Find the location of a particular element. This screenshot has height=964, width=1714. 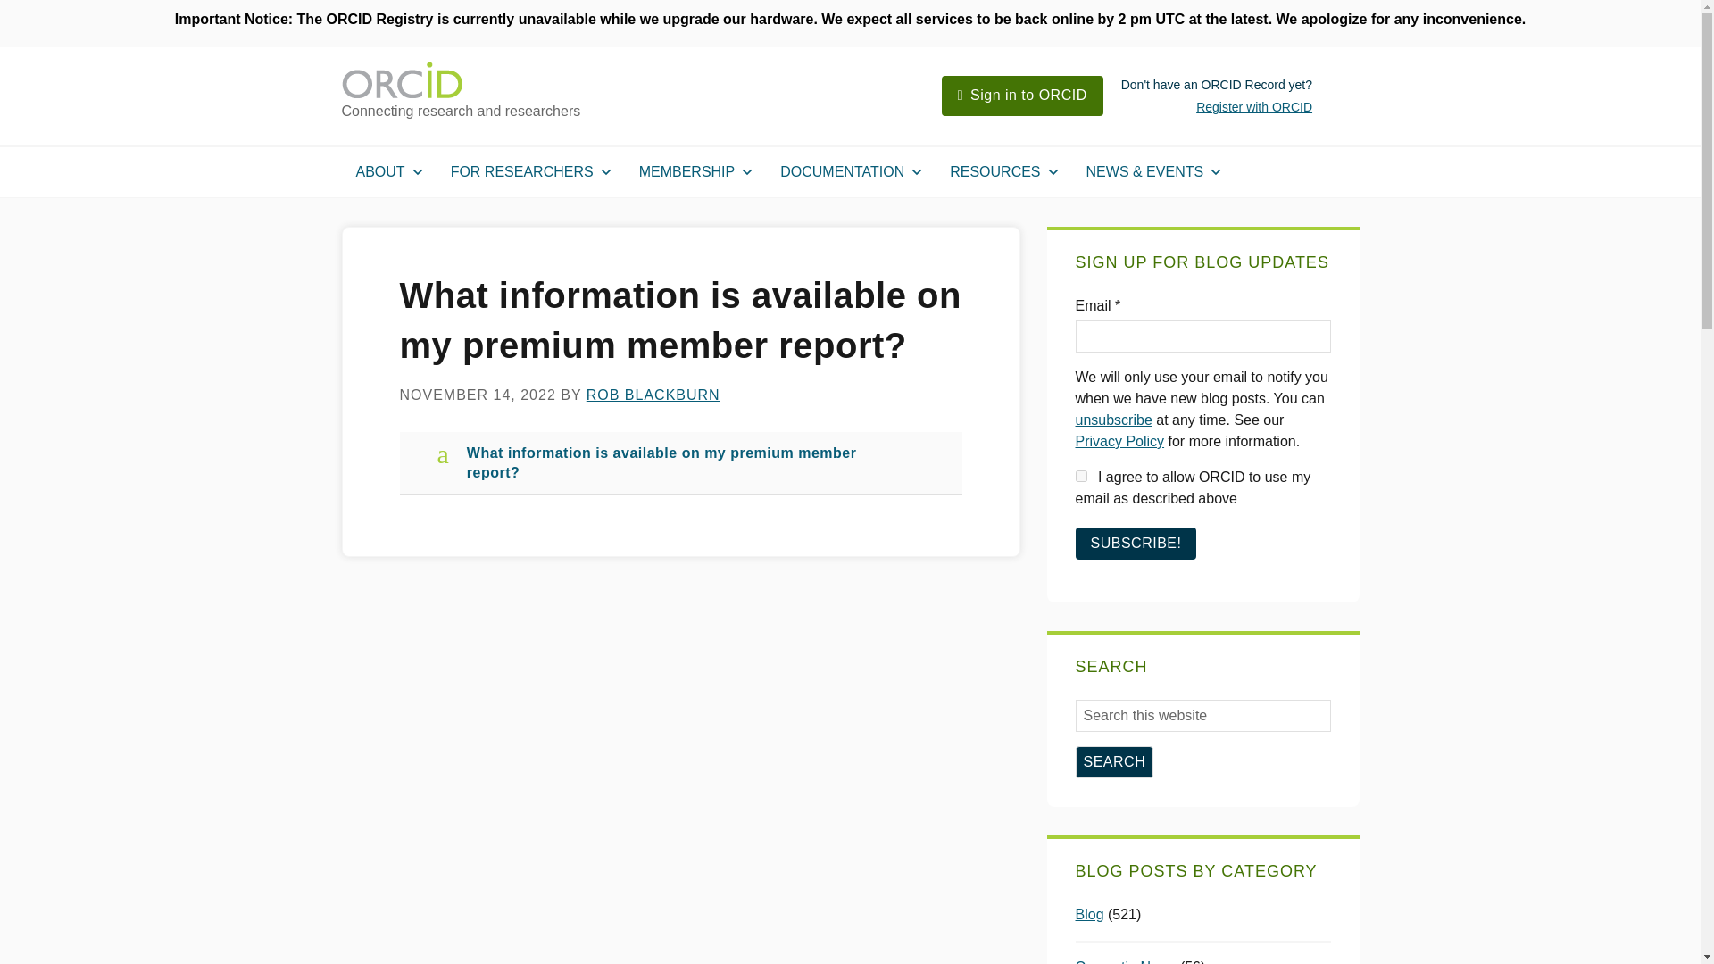

Email is located at coordinates (1202, 336).